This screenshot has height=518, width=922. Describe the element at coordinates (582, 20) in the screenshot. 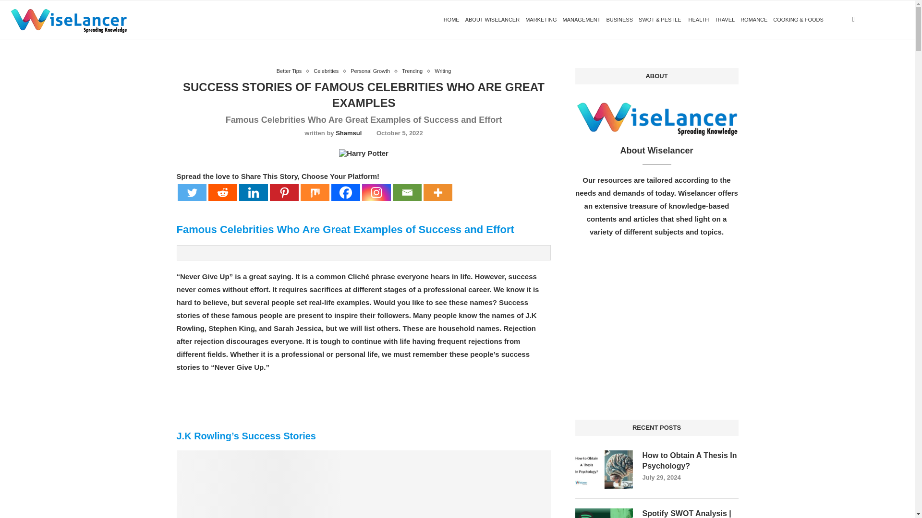

I see `MANAGEMENT` at that location.